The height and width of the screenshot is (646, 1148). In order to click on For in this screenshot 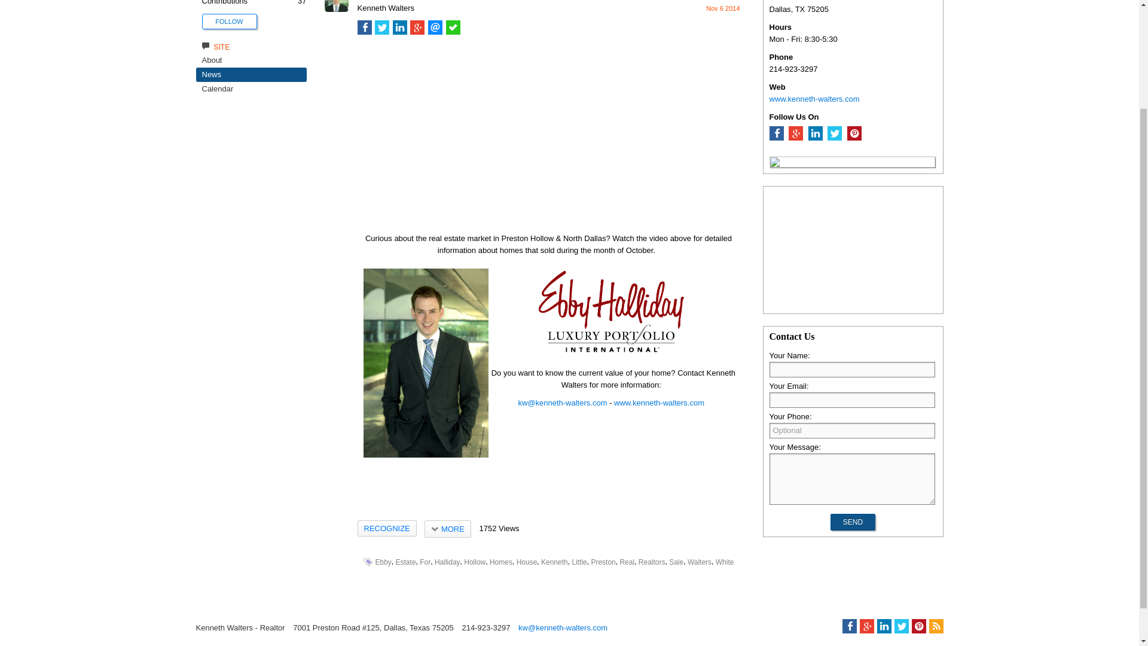, I will do `click(425, 562)`.